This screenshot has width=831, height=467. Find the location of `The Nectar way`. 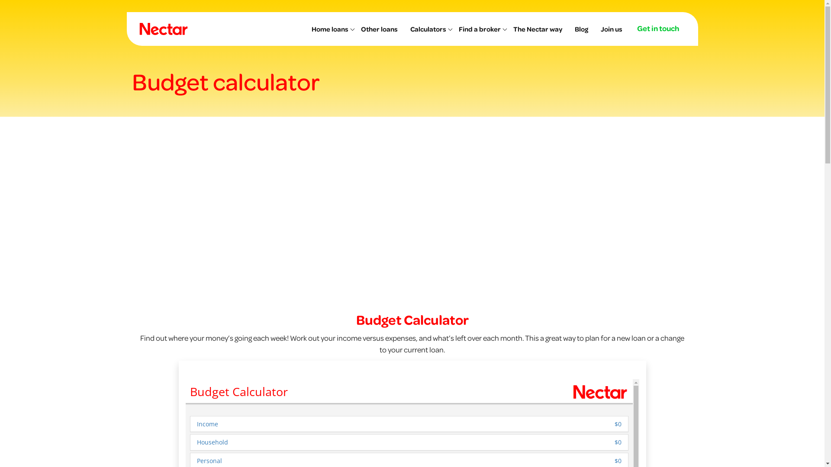

The Nectar way is located at coordinates (540, 29).